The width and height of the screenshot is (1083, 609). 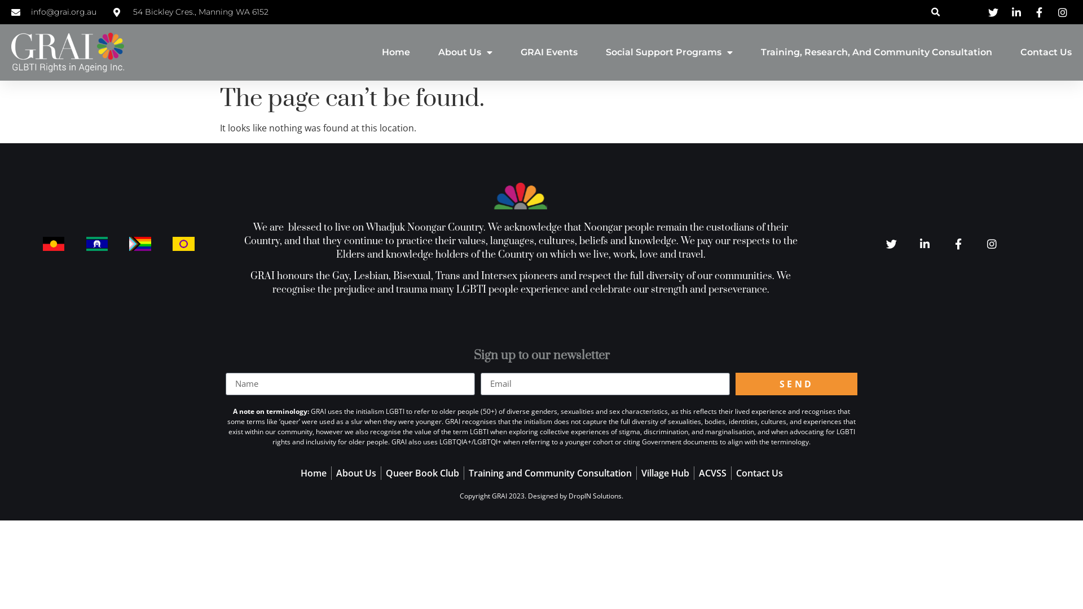 What do you see at coordinates (396, 52) in the screenshot?
I see `Home` at bounding box center [396, 52].